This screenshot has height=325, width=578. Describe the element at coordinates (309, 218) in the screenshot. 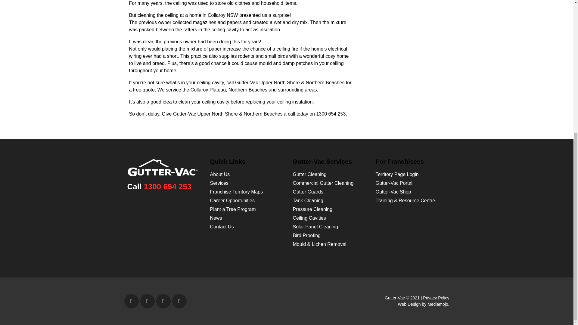

I see `Ceiling Cavities` at that location.